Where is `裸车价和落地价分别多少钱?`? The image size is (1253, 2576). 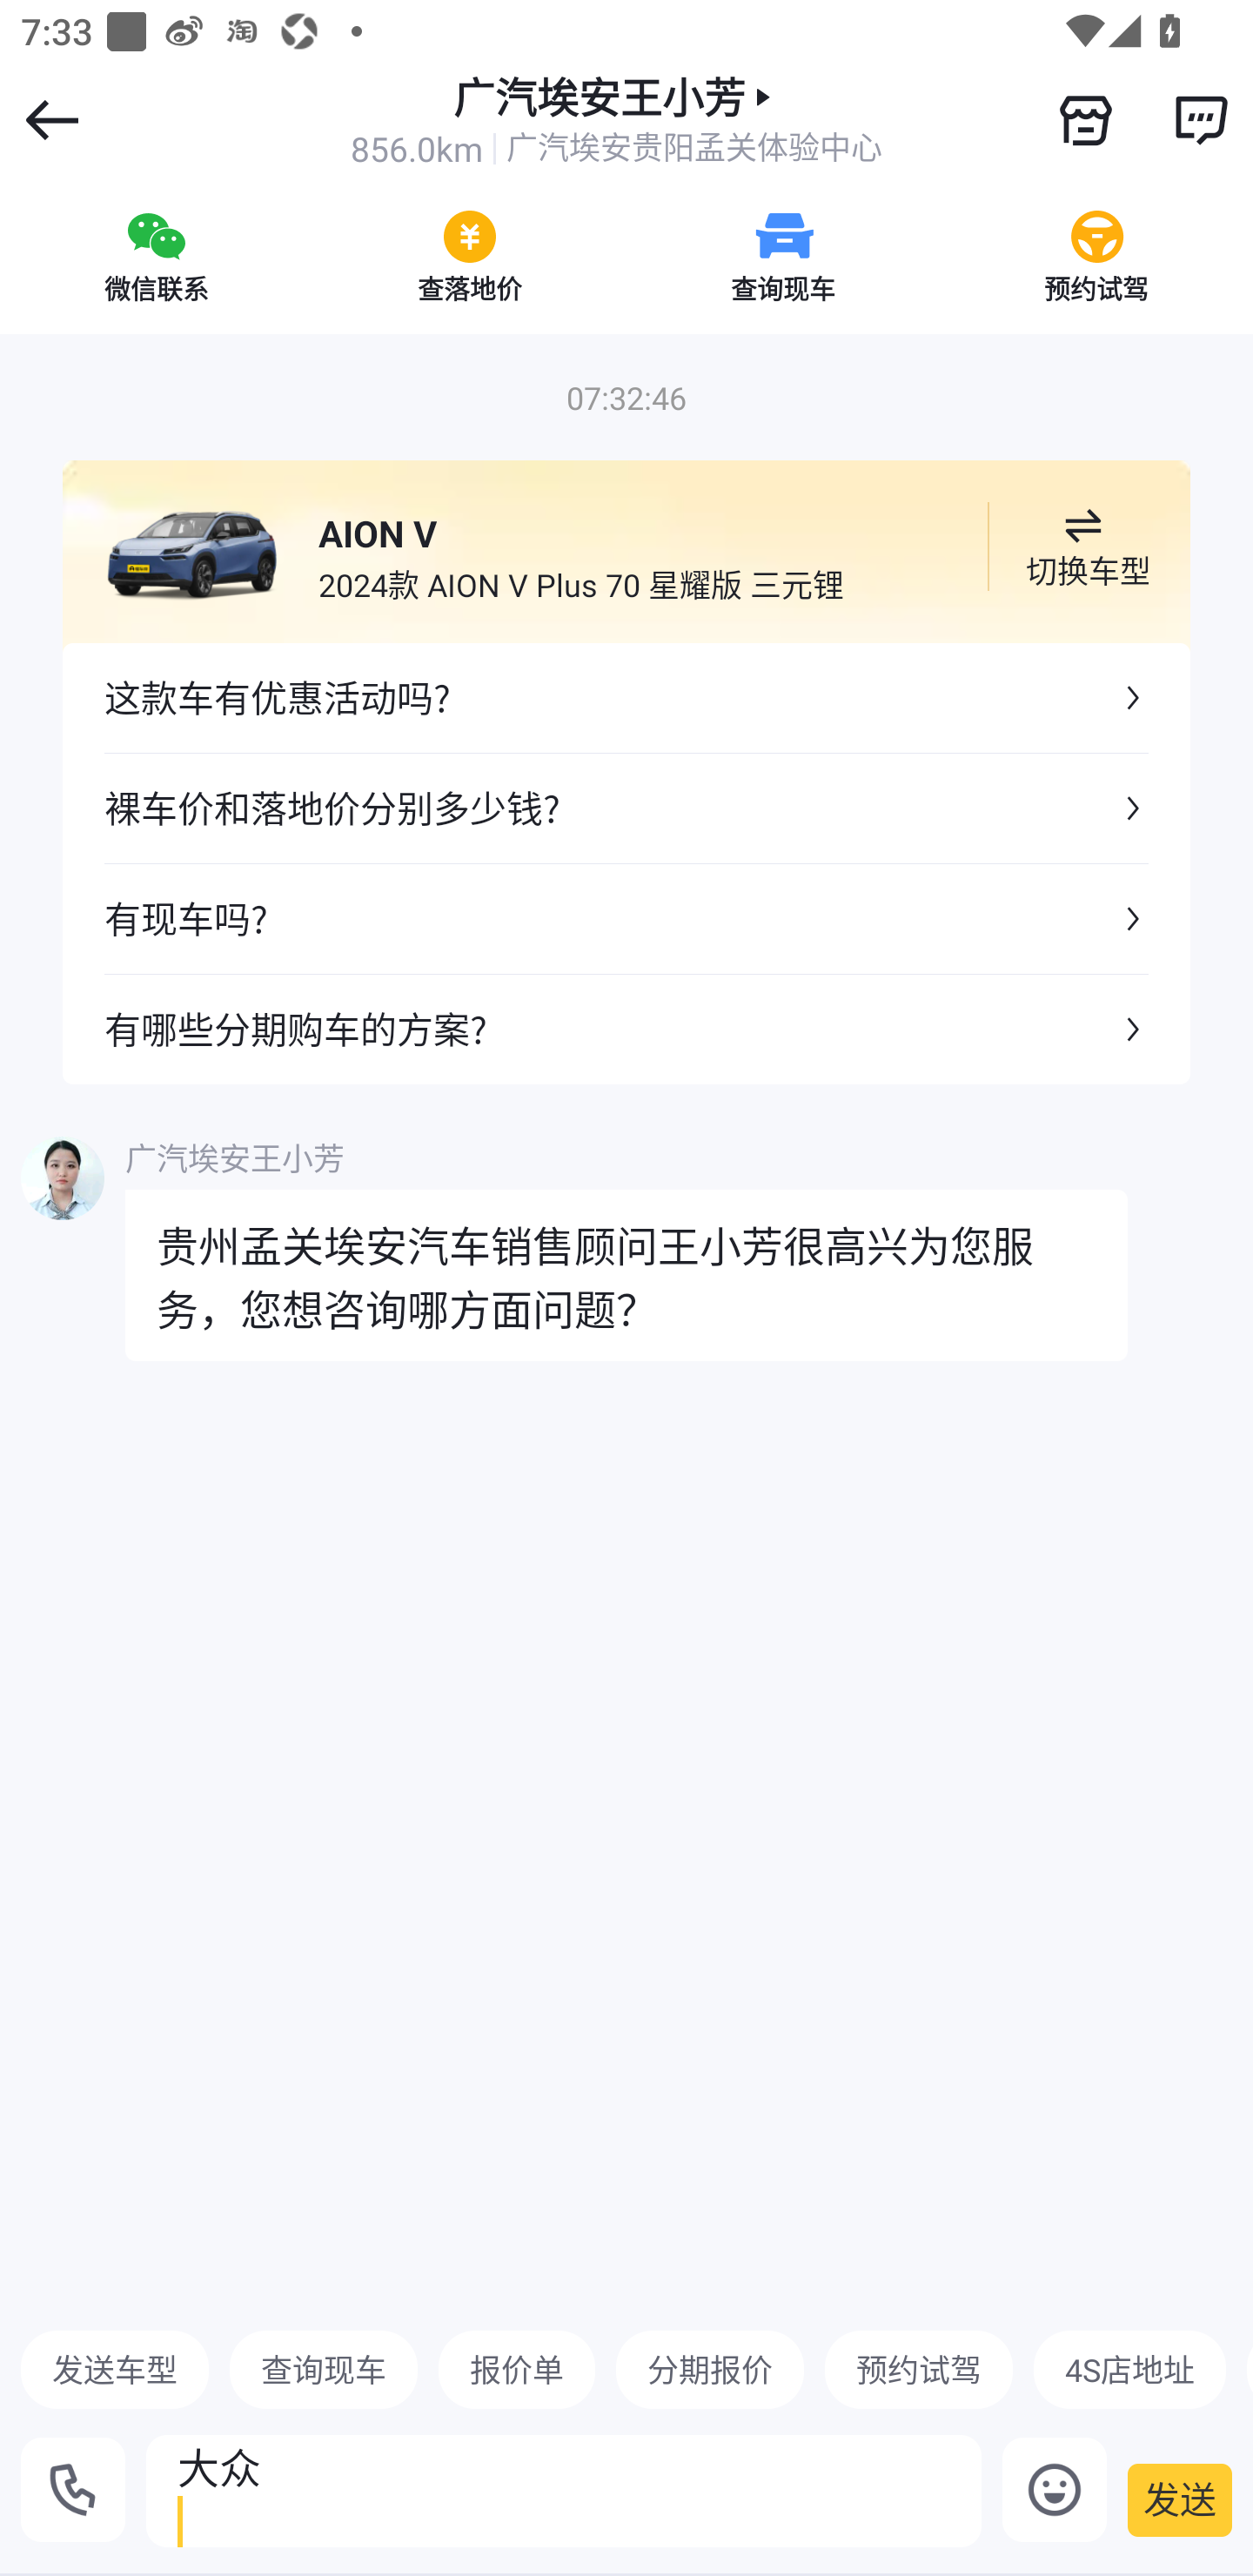
裸车价和落地价分别多少钱? is located at coordinates (626, 808).